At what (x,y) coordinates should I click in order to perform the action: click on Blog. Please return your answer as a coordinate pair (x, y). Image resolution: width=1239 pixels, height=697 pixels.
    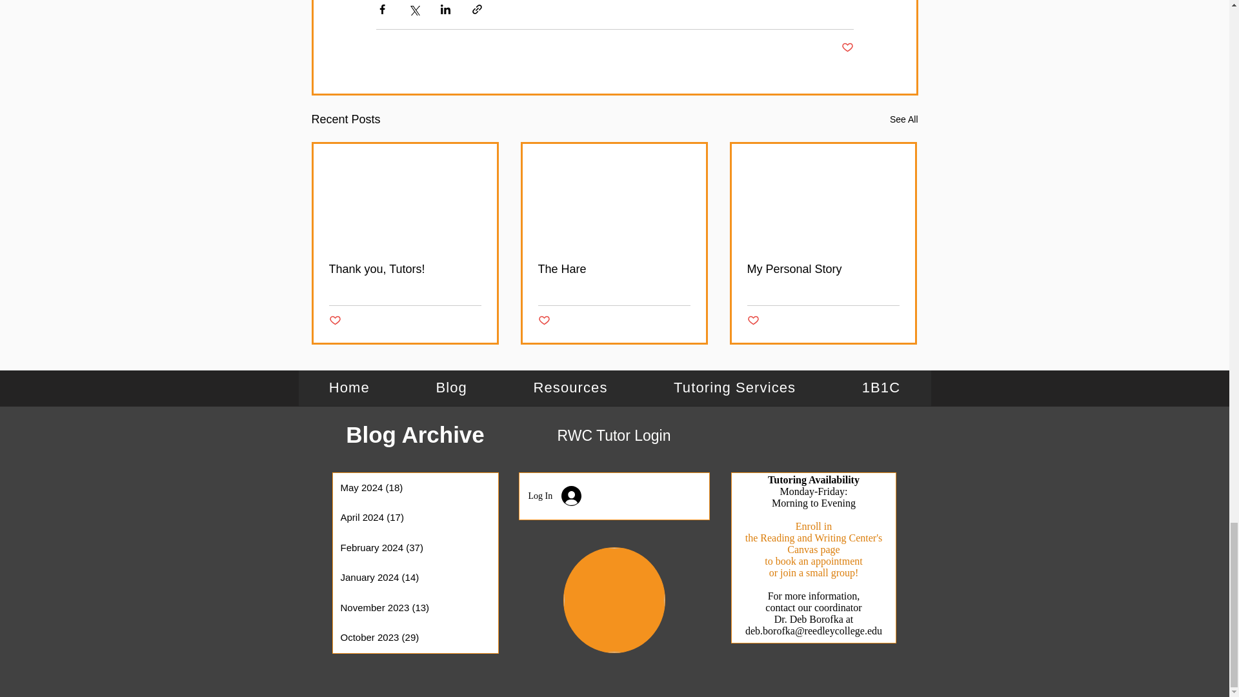
    Looking at the image, I should click on (336, 321).